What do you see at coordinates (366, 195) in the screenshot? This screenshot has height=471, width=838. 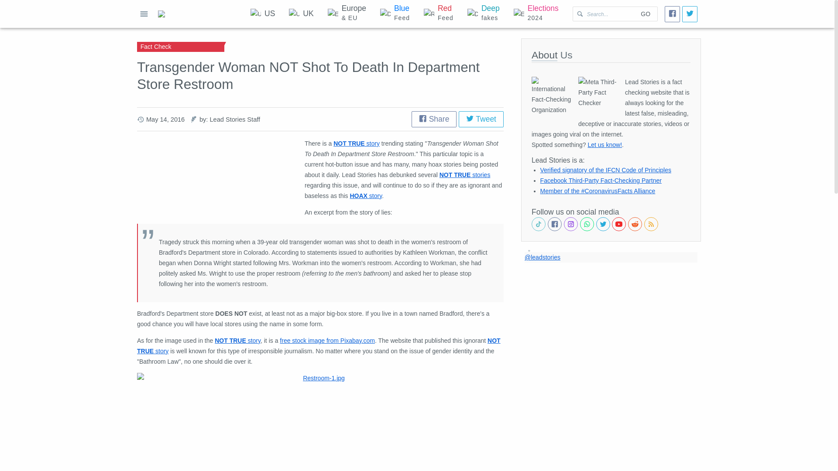 I see `HOAX story` at bounding box center [366, 195].